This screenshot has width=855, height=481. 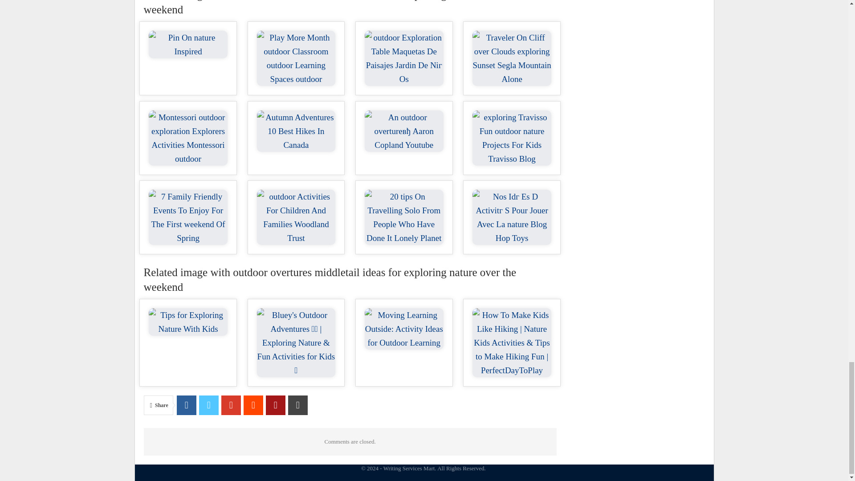 I want to click on Pin On nature Inspired, so click(x=188, y=45).